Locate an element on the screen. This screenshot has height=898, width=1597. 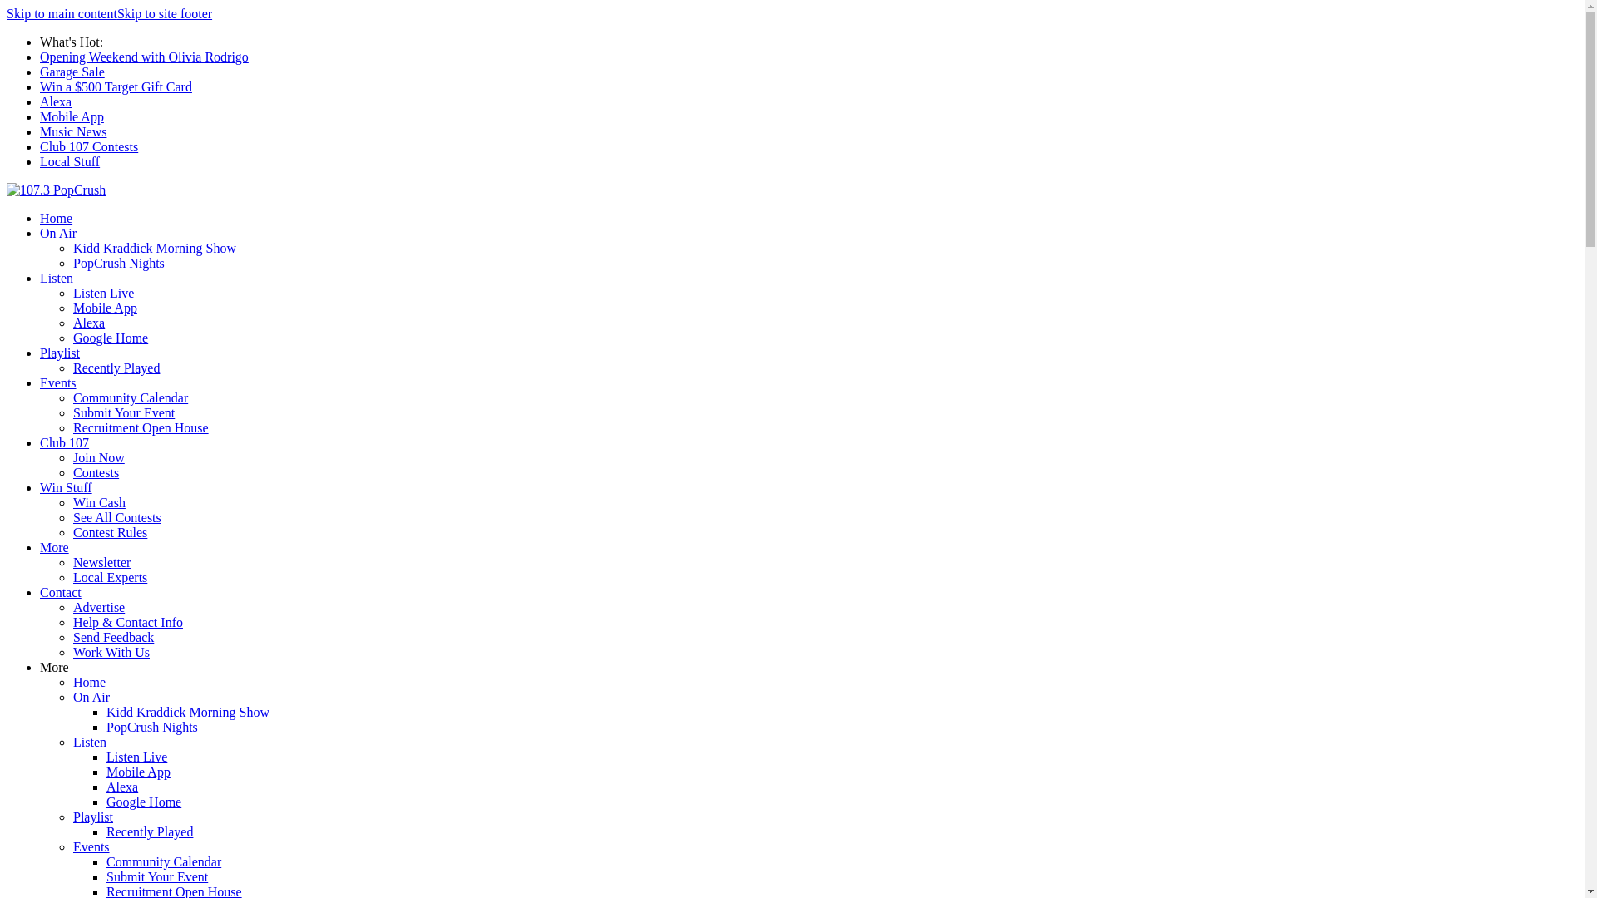
Newsletter is located at coordinates (101, 562).